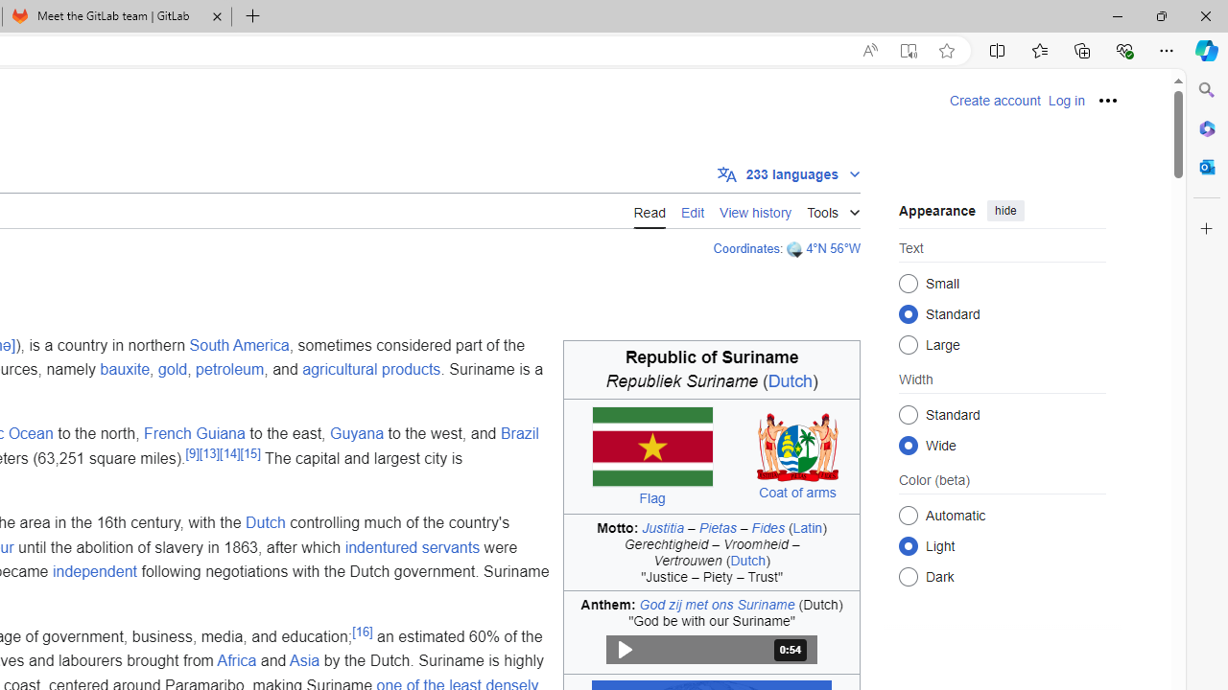  What do you see at coordinates (94, 572) in the screenshot?
I see `independent` at bounding box center [94, 572].